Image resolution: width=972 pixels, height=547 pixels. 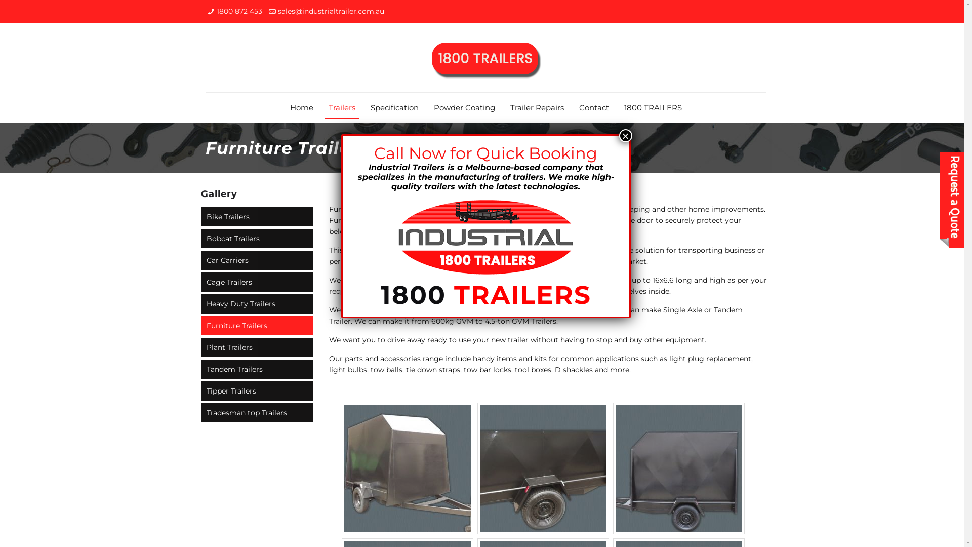 I want to click on Home, so click(x=302, y=108).